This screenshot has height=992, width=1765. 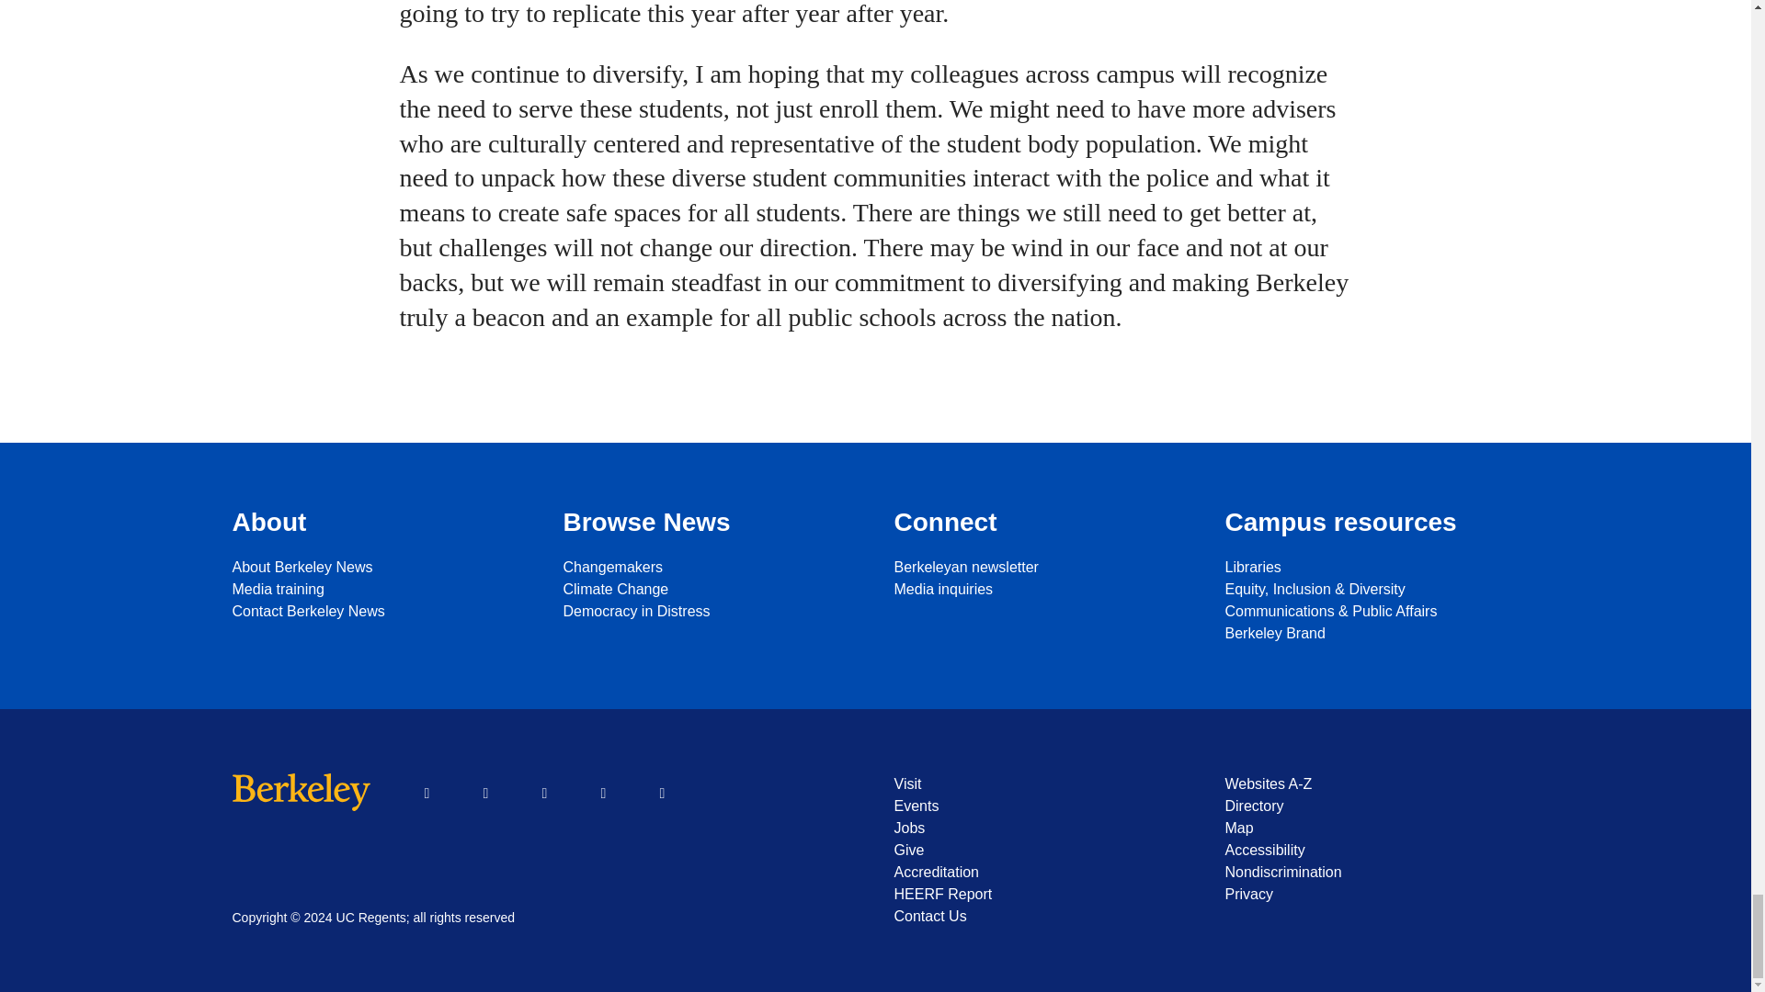 What do you see at coordinates (1041, 851) in the screenshot?
I see `Give` at bounding box center [1041, 851].